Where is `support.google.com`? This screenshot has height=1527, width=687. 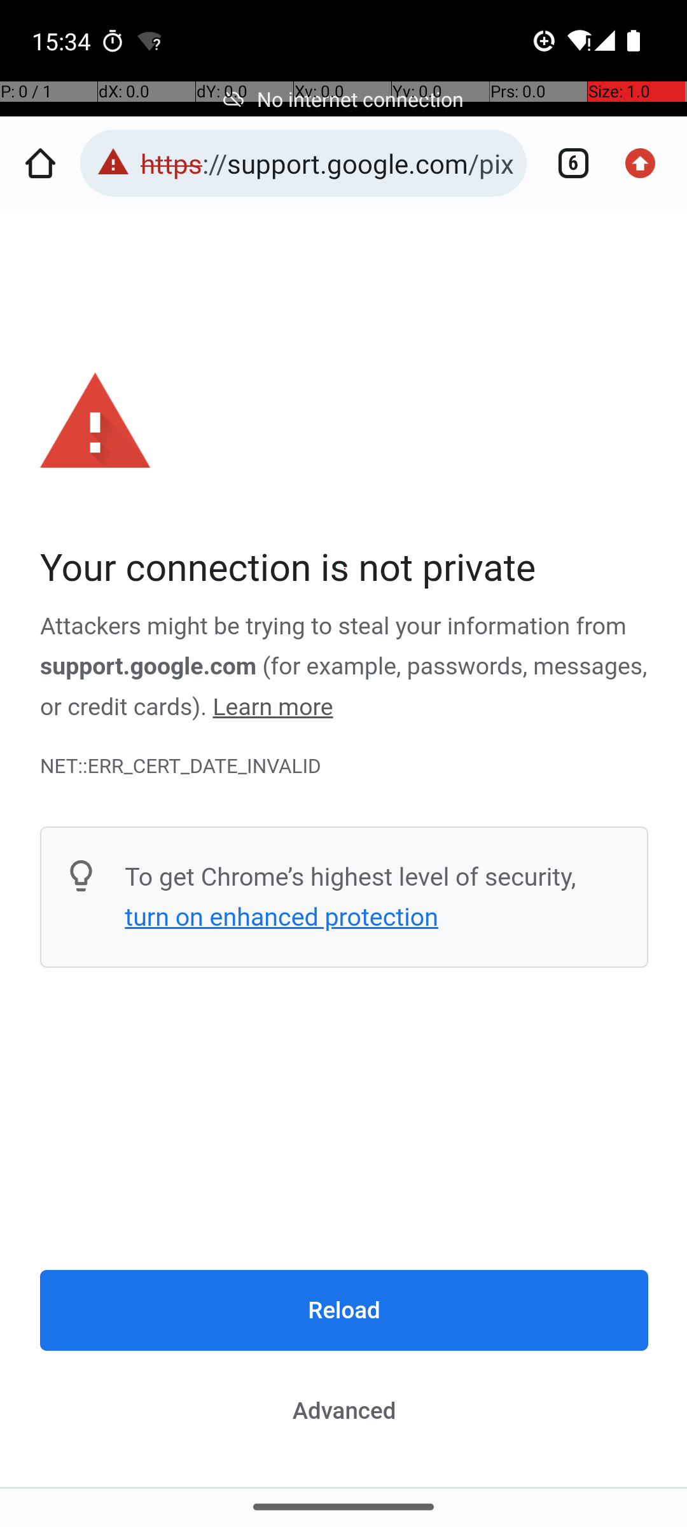 support.google.com is located at coordinates (149, 667).